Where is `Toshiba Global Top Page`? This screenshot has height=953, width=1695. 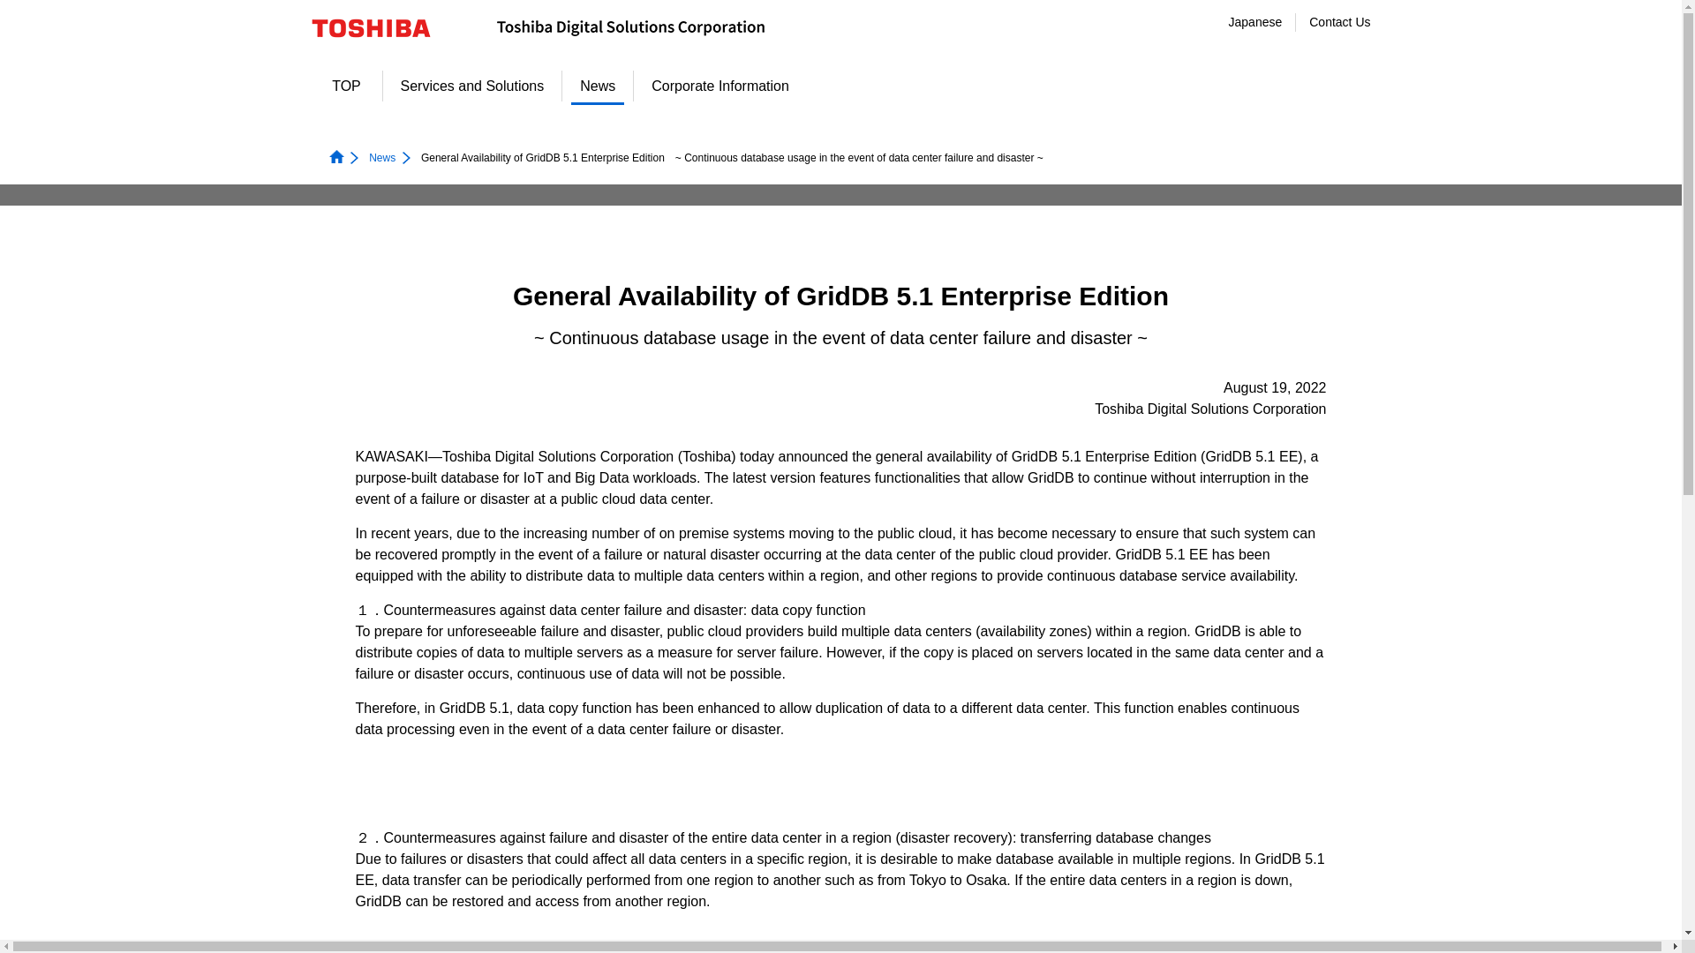
Toshiba Global Top Page is located at coordinates (381, 28).